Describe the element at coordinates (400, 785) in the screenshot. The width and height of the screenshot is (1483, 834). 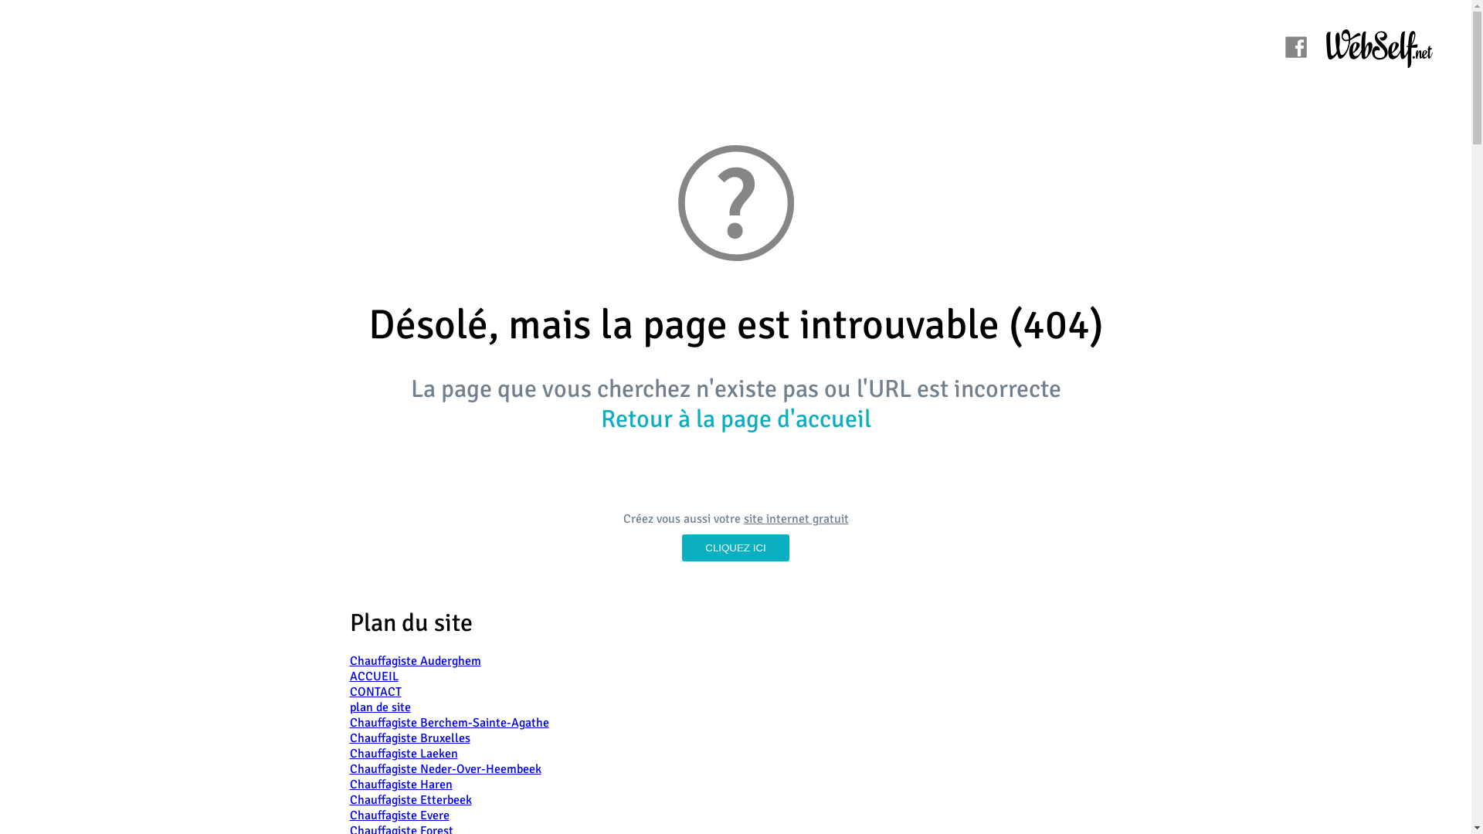
I see `Chauffagiste Haren` at that location.